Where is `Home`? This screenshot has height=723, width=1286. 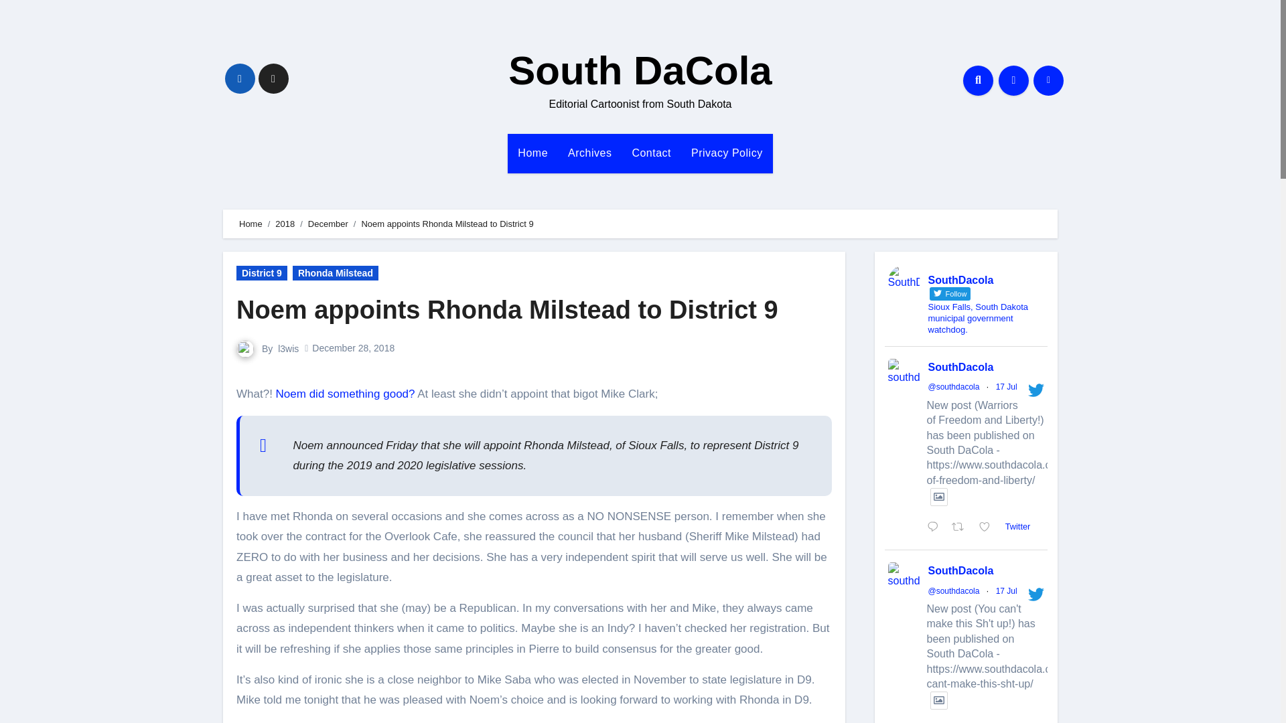 Home is located at coordinates (251, 224).